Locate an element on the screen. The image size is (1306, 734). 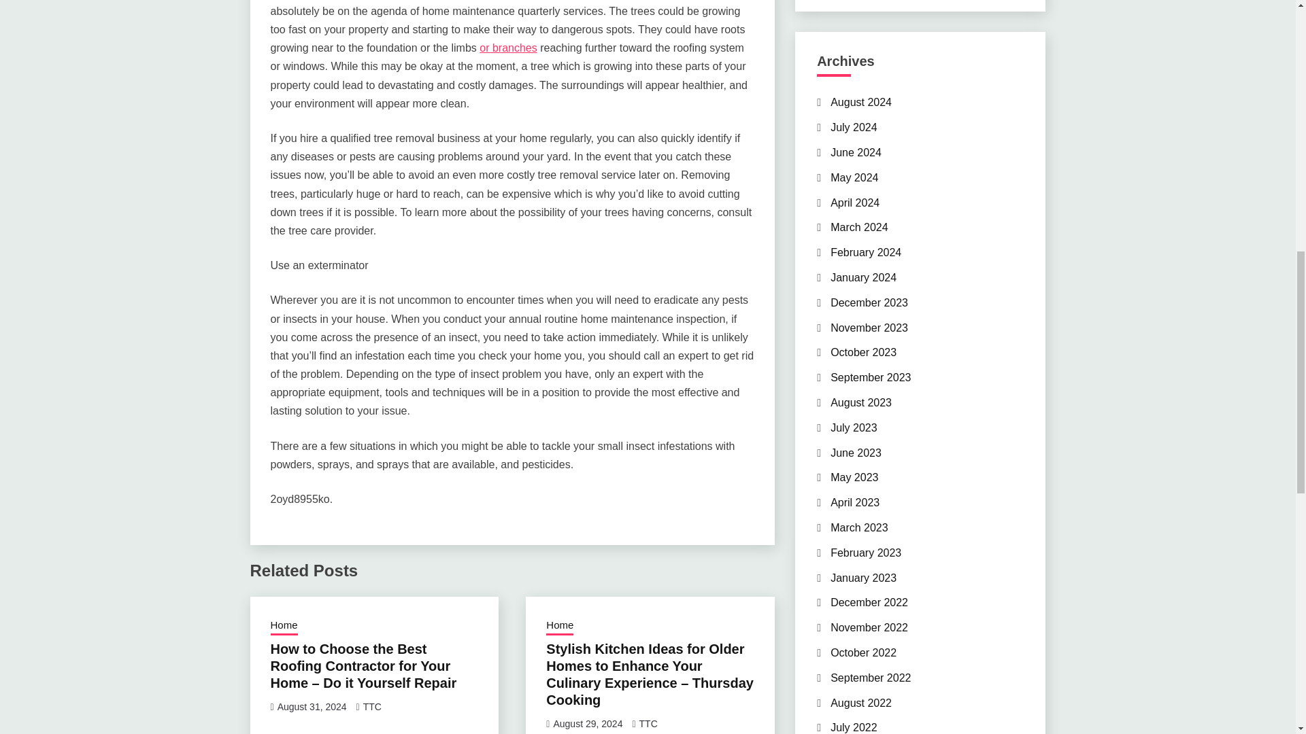
July 2024 is located at coordinates (854, 127).